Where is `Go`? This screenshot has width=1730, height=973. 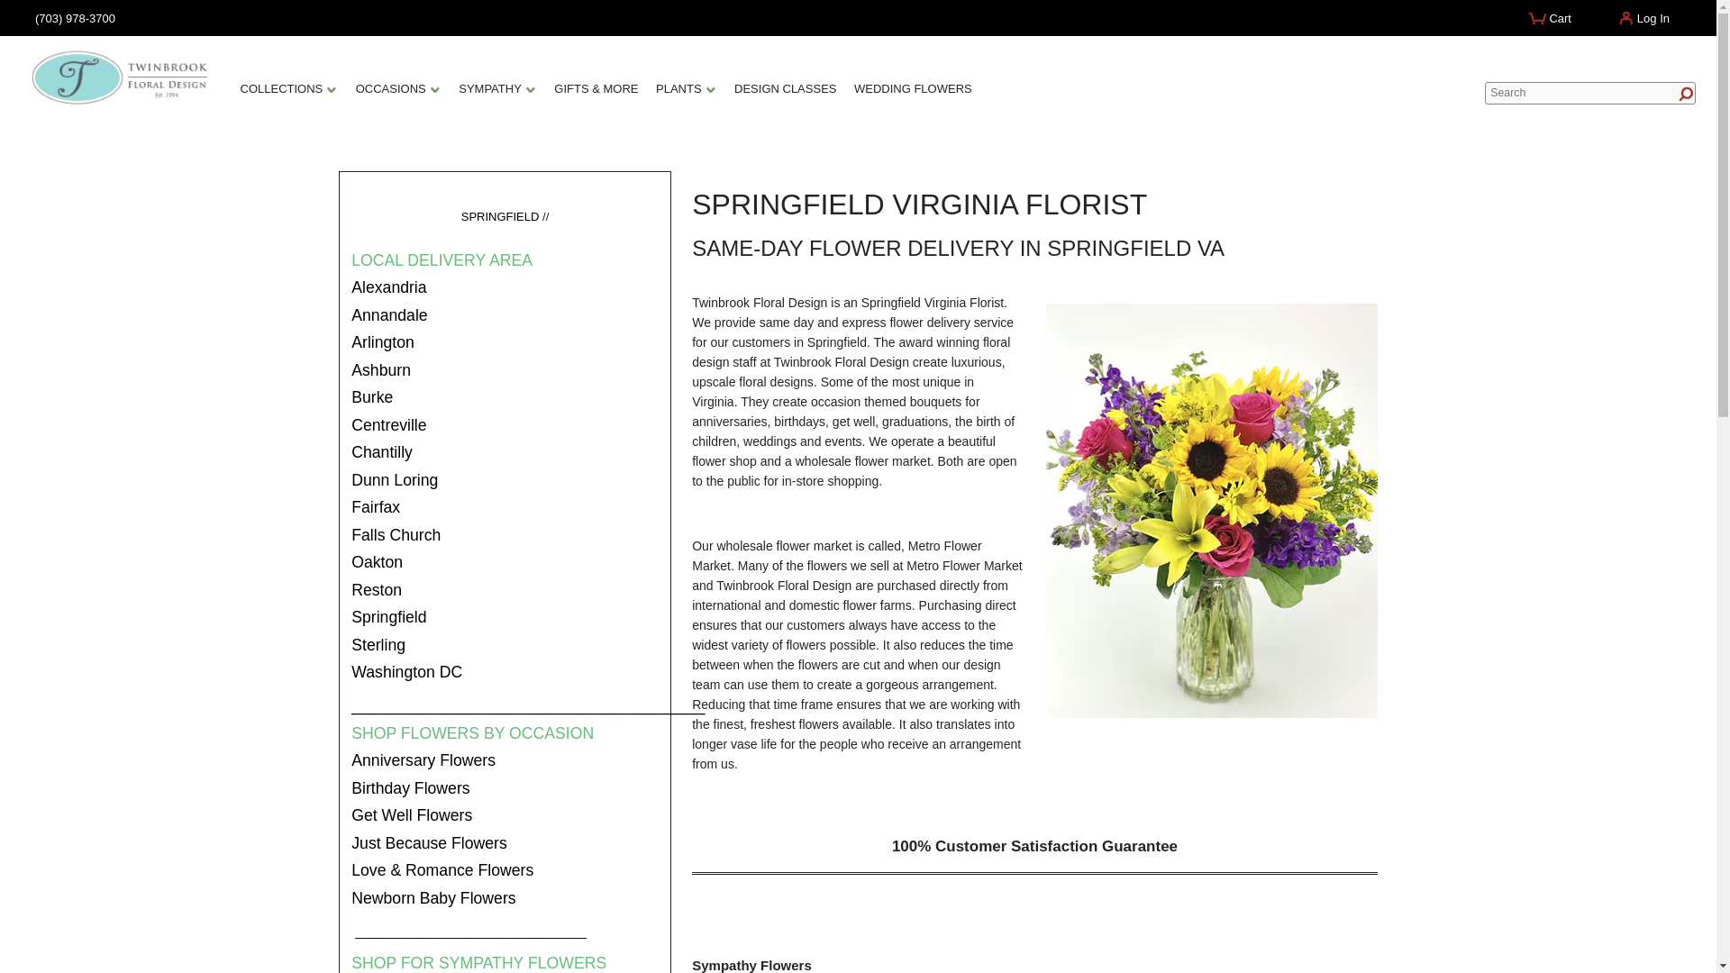
Go is located at coordinates (1681, 95).